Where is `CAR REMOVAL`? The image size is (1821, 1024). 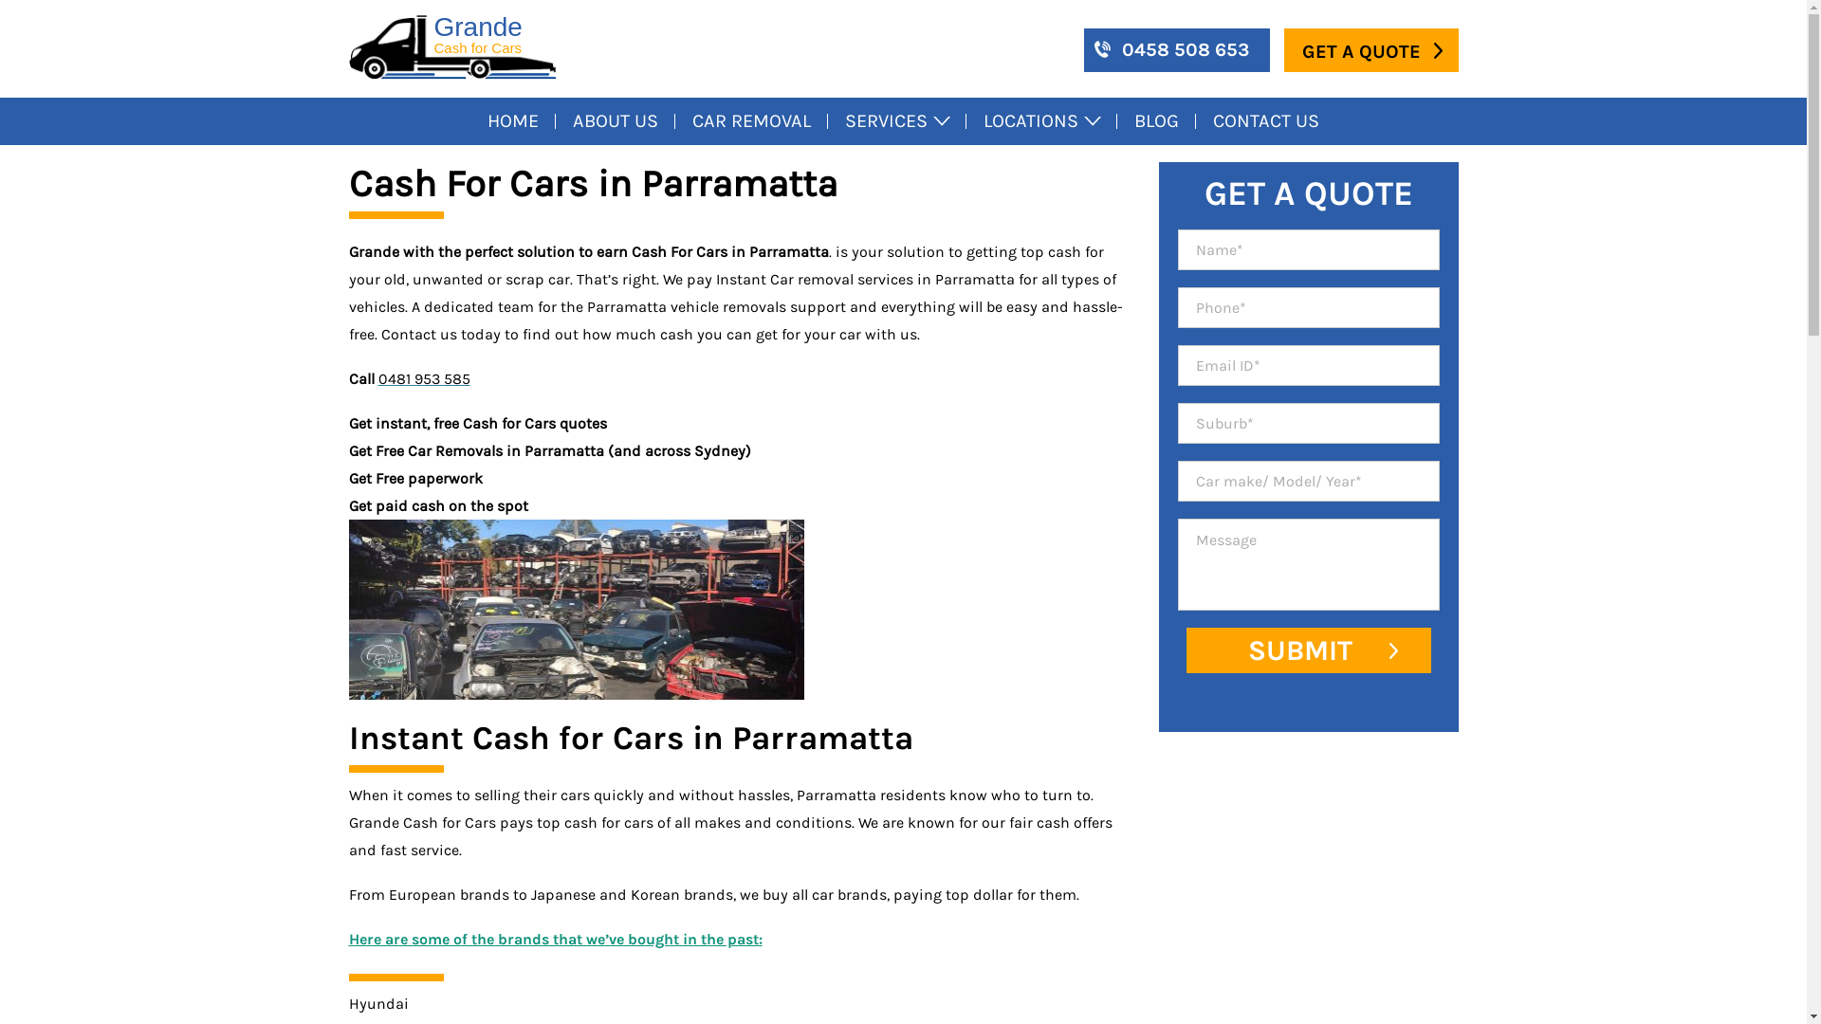
CAR REMOVAL is located at coordinates (751, 121).